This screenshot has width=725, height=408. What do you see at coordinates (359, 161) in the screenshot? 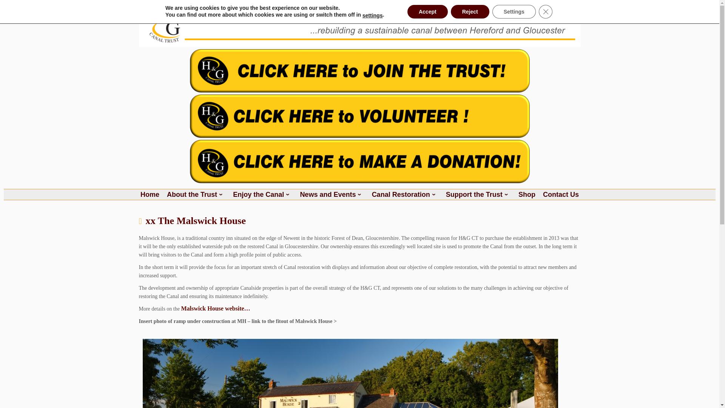
I see `Get Involved Make a Donation Button` at bounding box center [359, 161].